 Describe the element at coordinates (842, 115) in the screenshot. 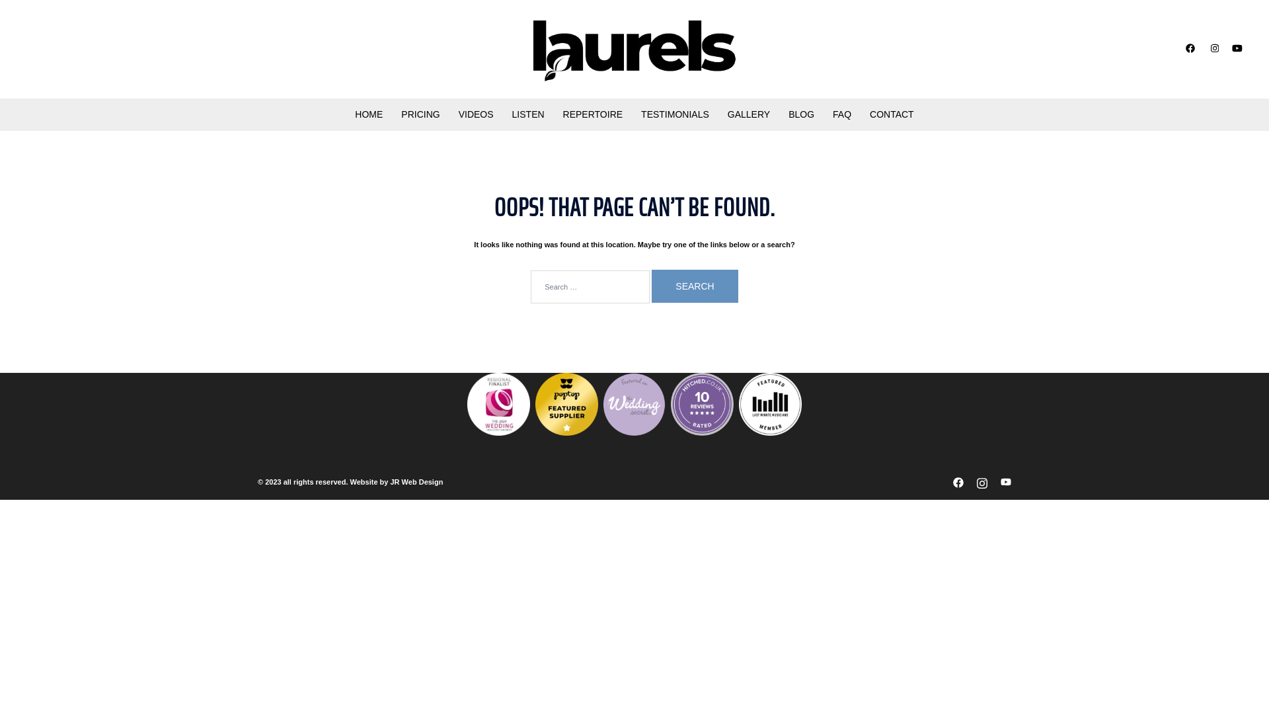

I see `FAQ` at that location.